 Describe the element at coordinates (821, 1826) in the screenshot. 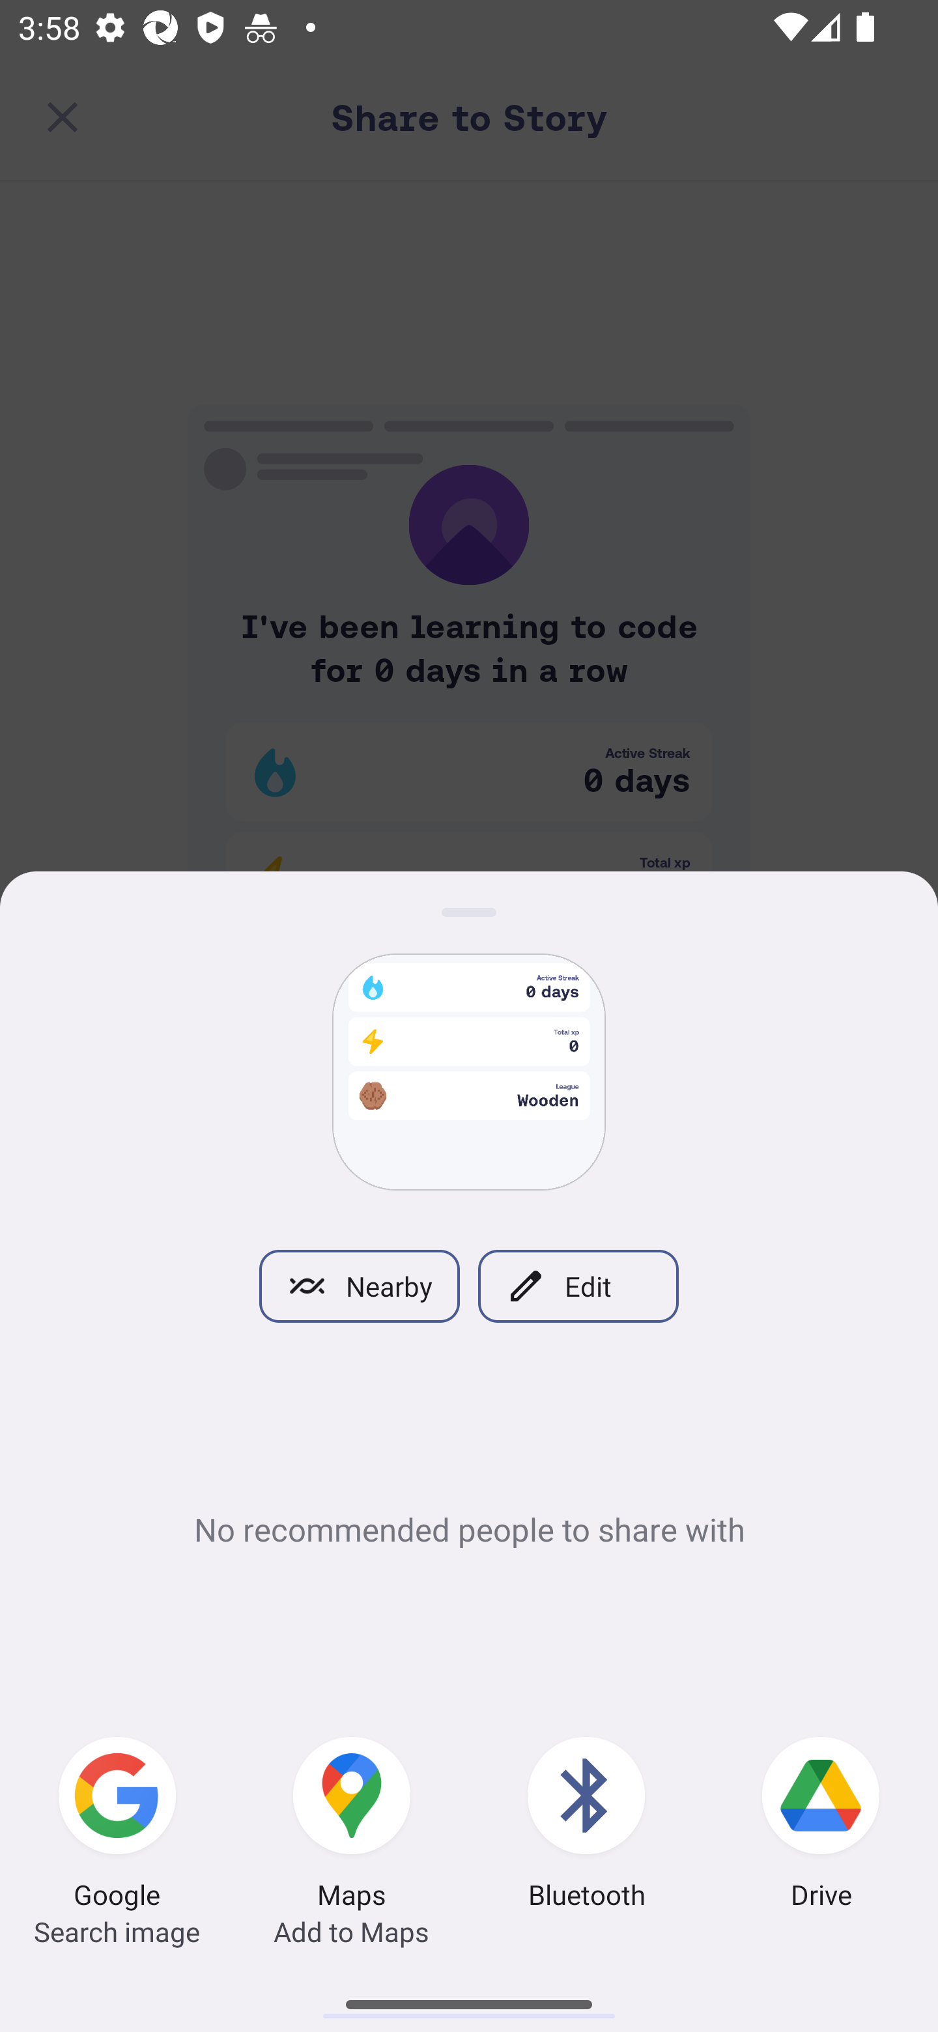

I see `Drive` at that location.